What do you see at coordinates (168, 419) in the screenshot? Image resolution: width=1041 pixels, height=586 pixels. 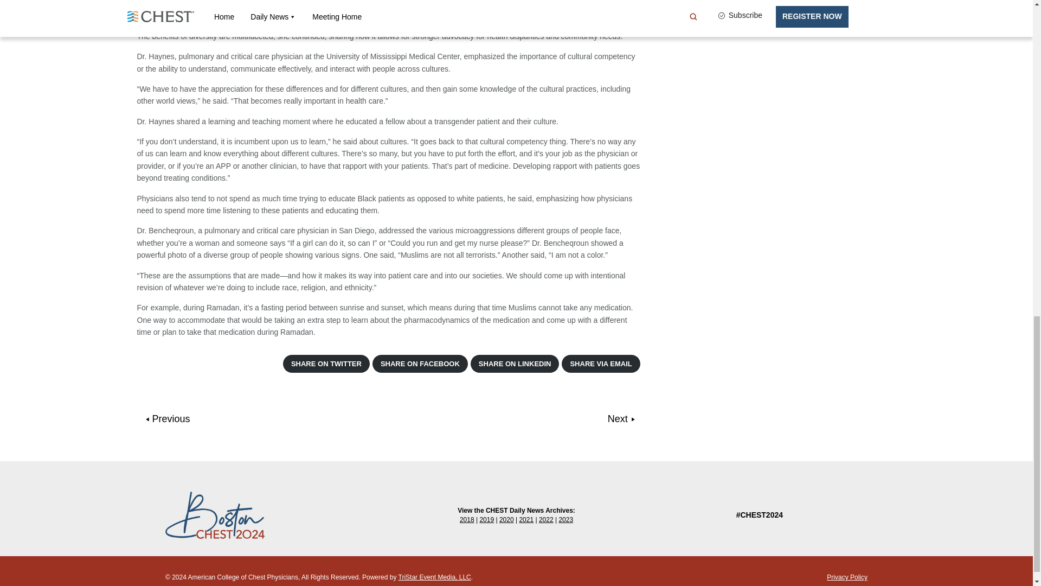 I see `Previous` at bounding box center [168, 419].